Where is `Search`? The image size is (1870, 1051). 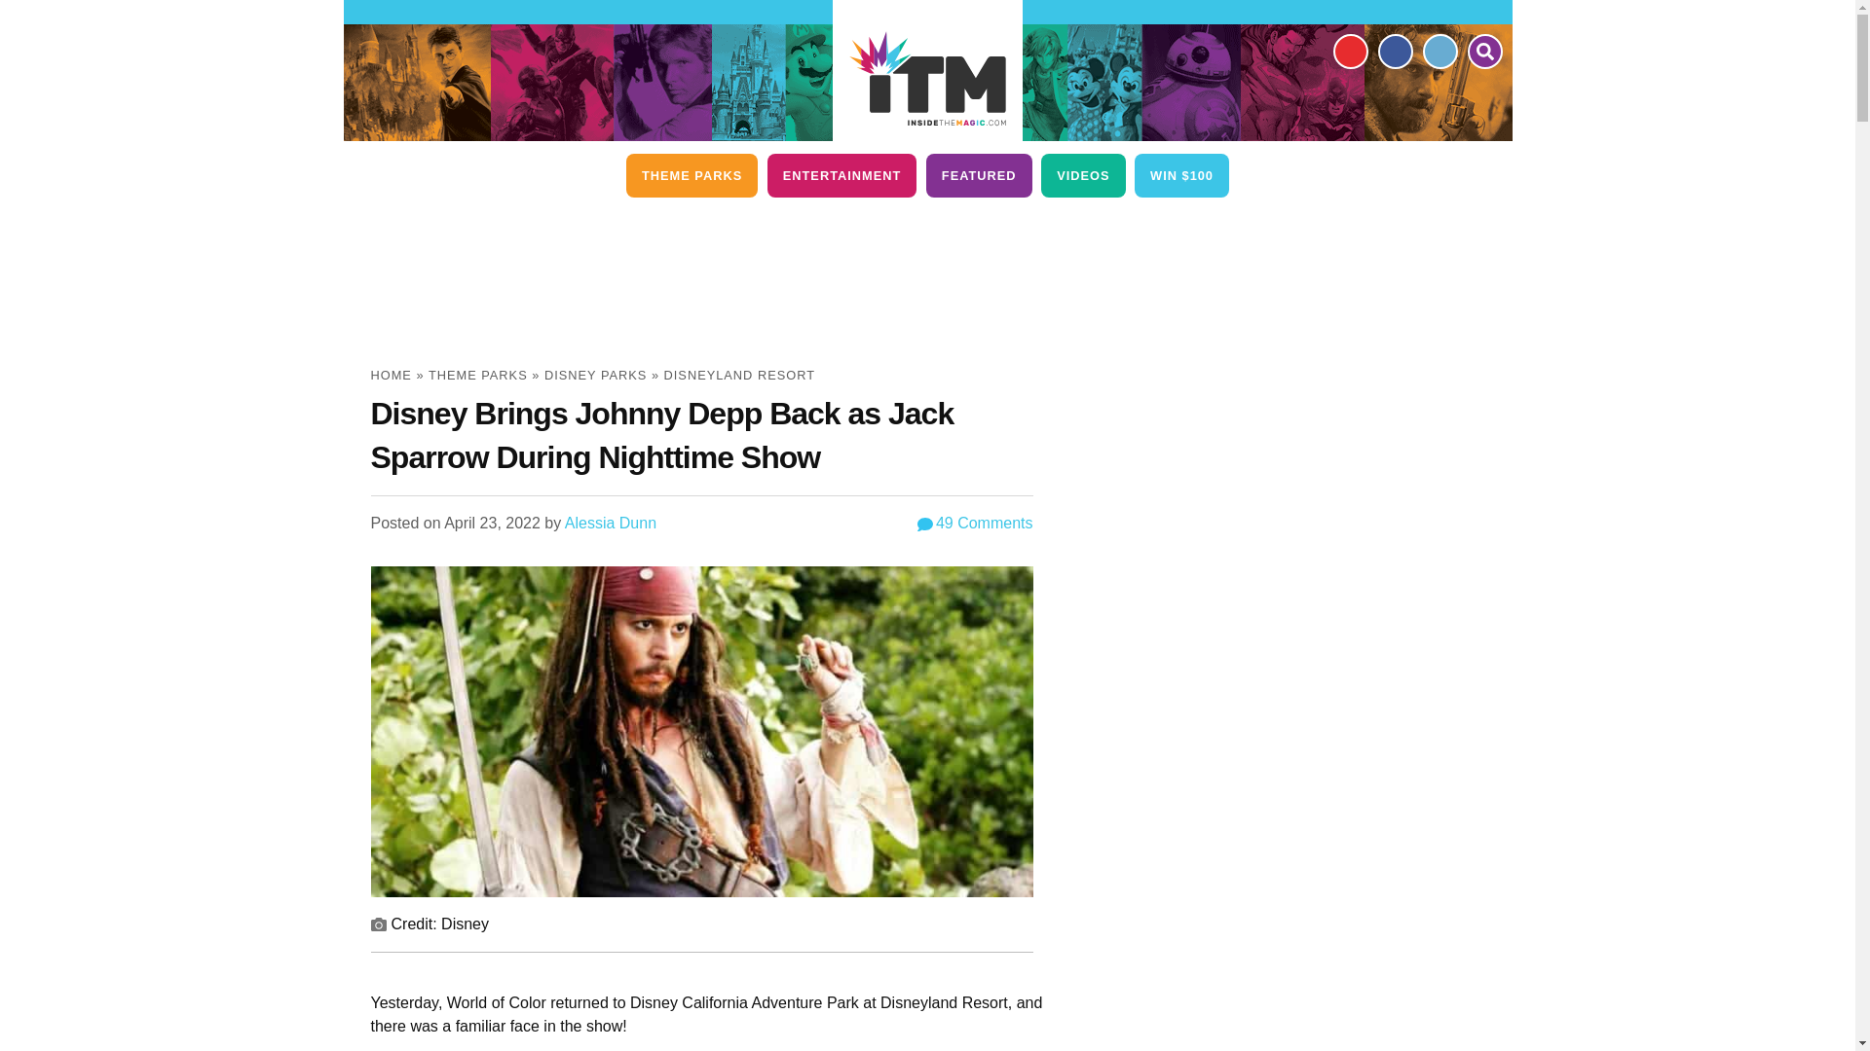
Search is located at coordinates (1483, 51).